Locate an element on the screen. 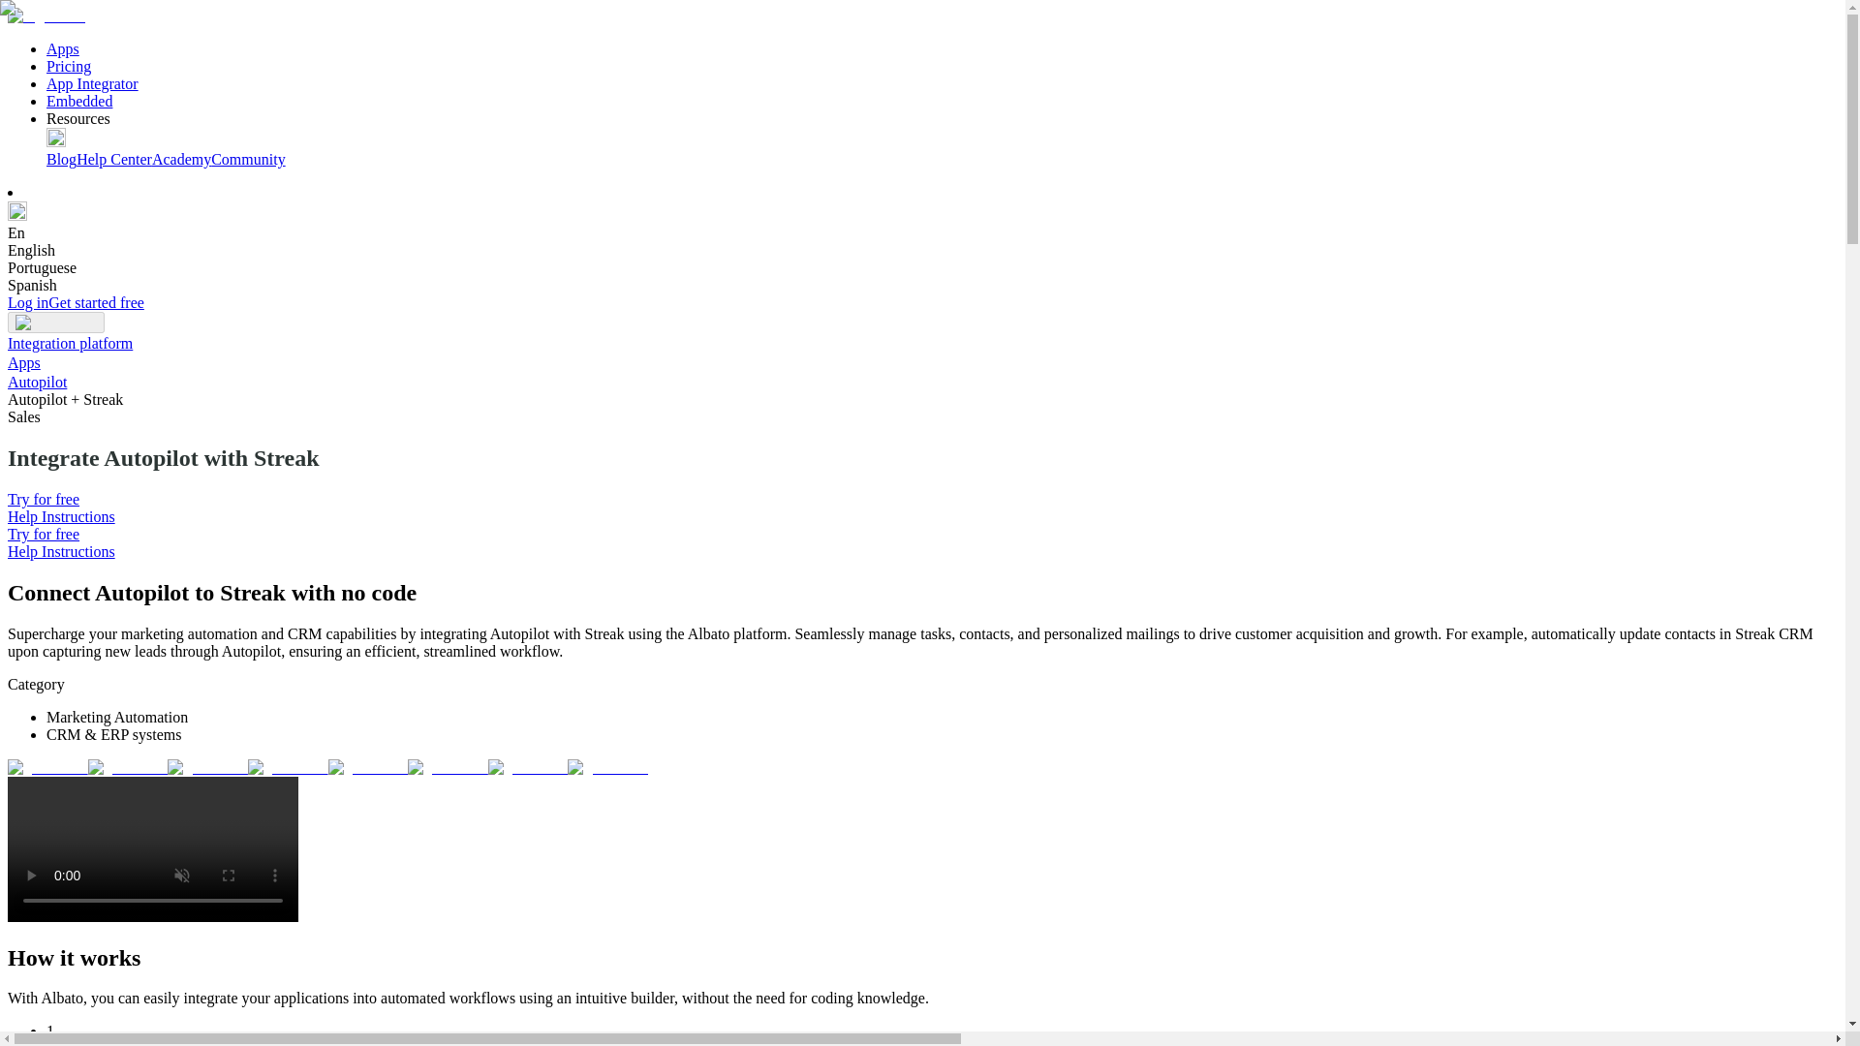 The image size is (1860, 1046). Log in is located at coordinates (27, 302).